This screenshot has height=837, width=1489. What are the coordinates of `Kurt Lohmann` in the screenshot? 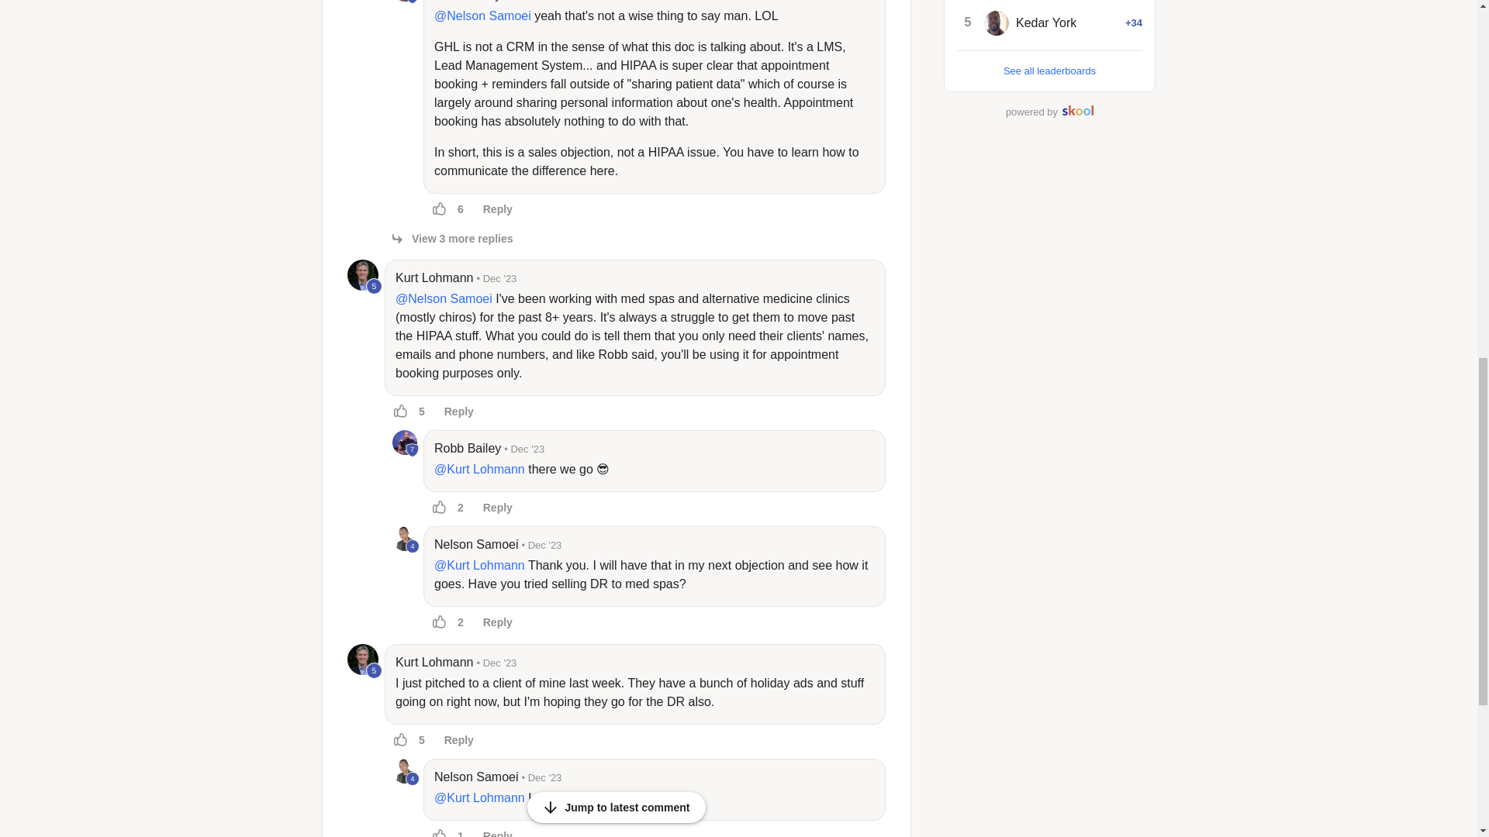 It's located at (362, 274).